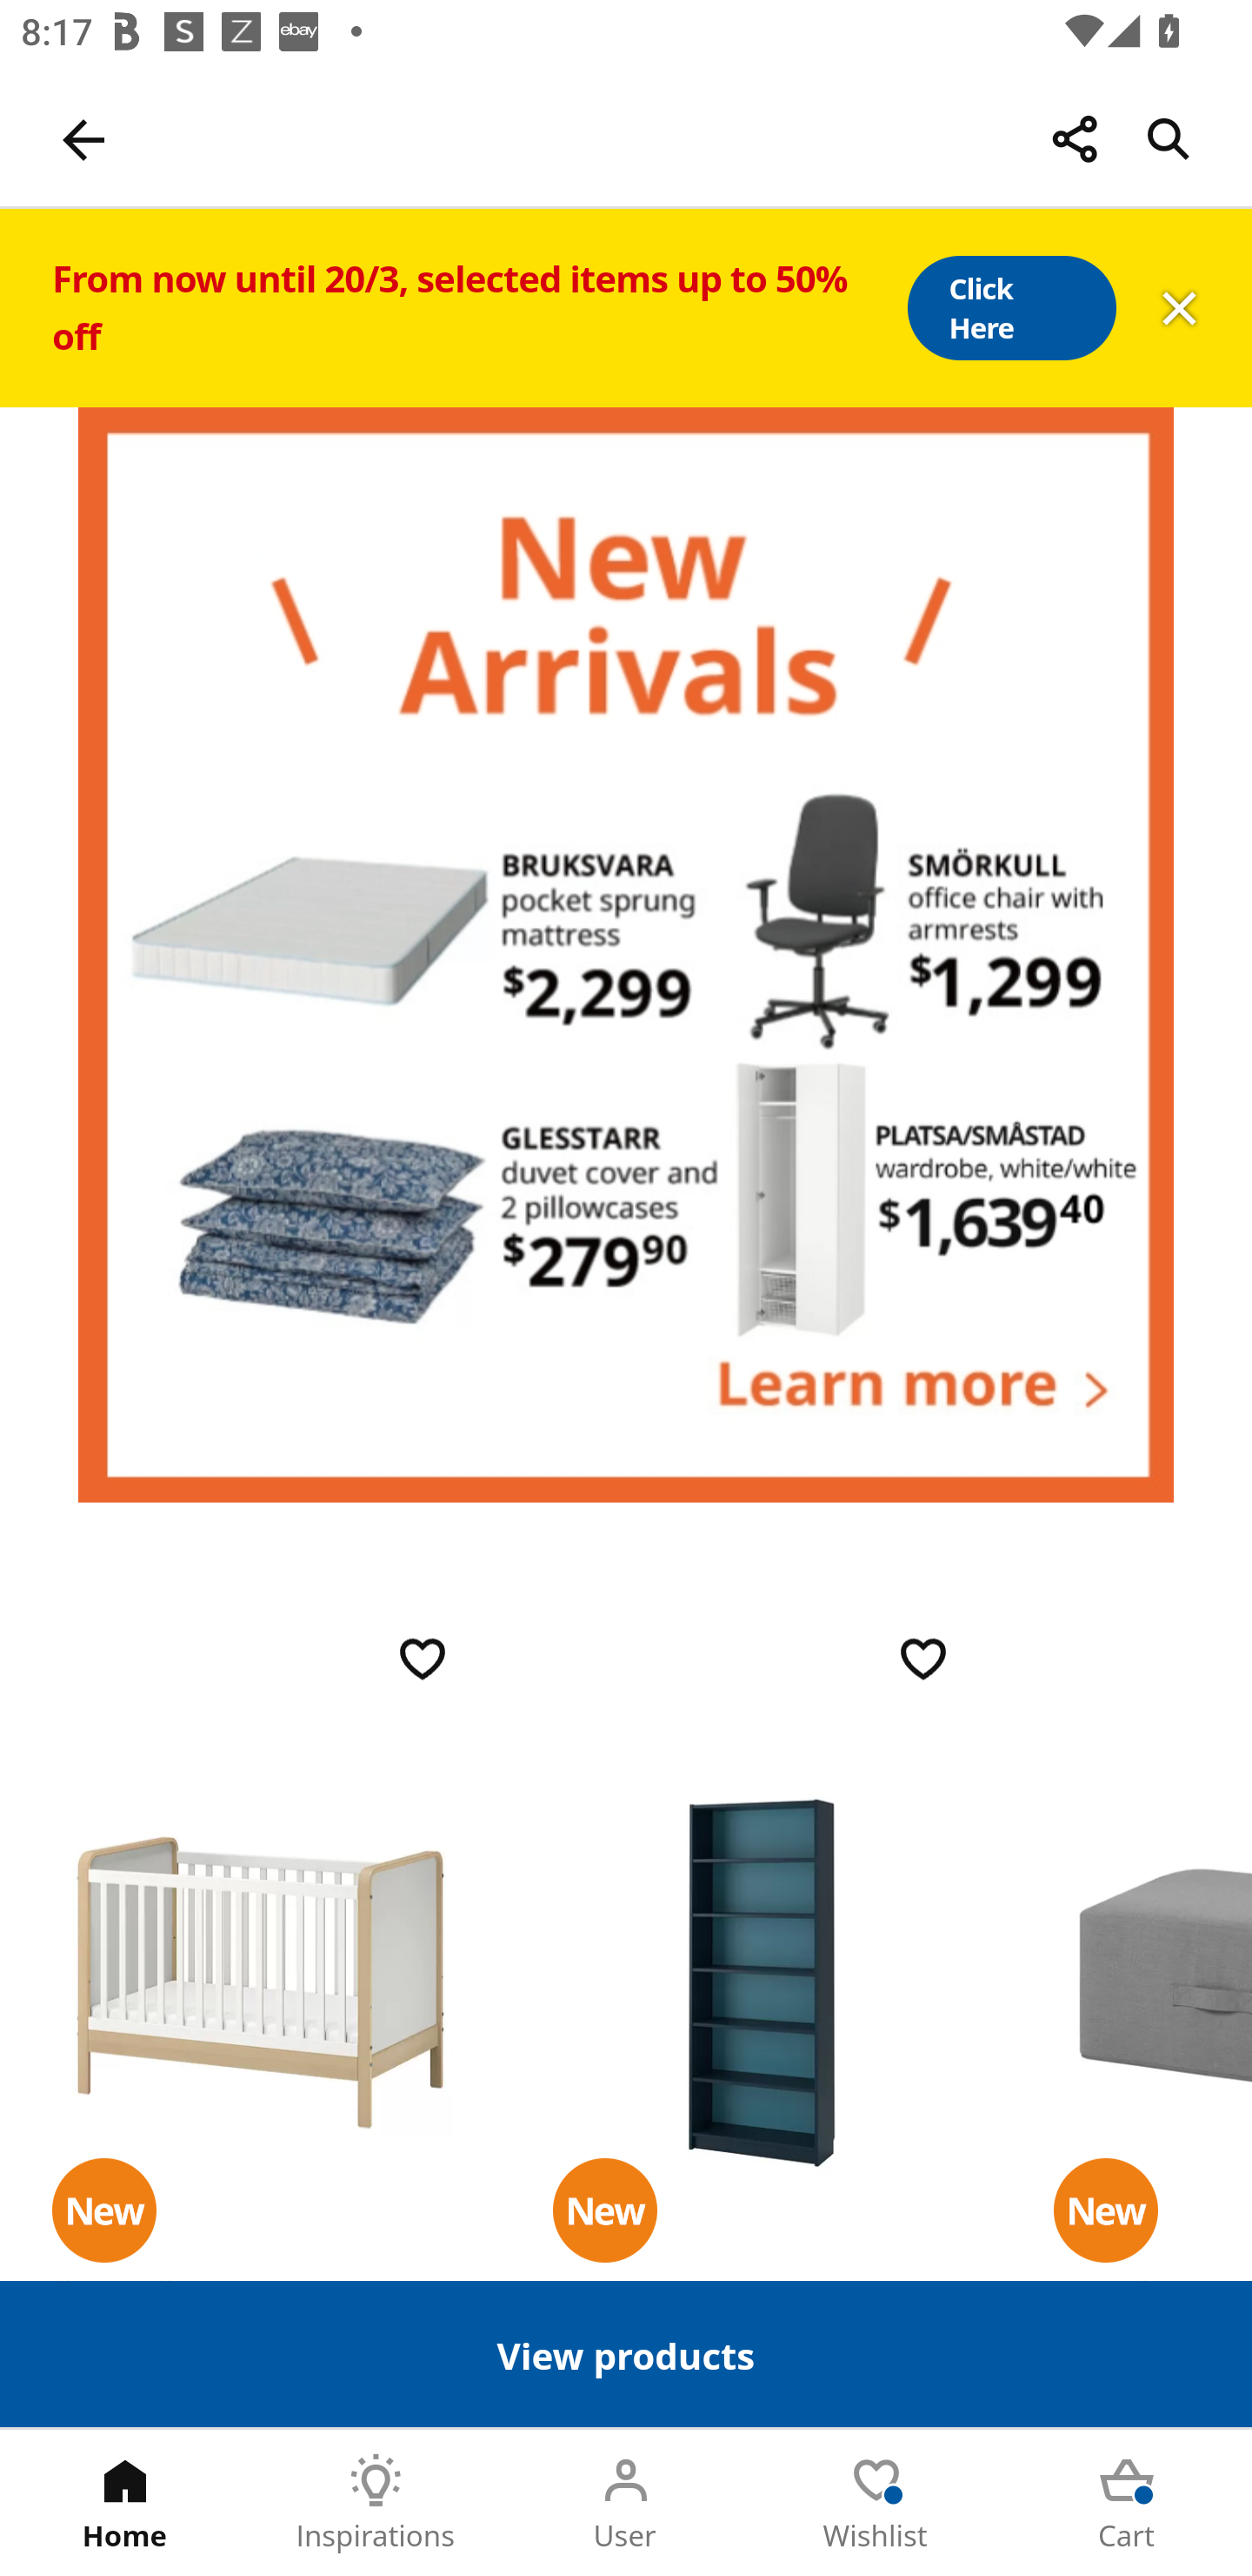 The height and width of the screenshot is (2576, 1252). What do you see at coordinates (125, 2503) in the screenshot?
I see `Home
Tab 1 of 5` at bounding box center [125, 2503].